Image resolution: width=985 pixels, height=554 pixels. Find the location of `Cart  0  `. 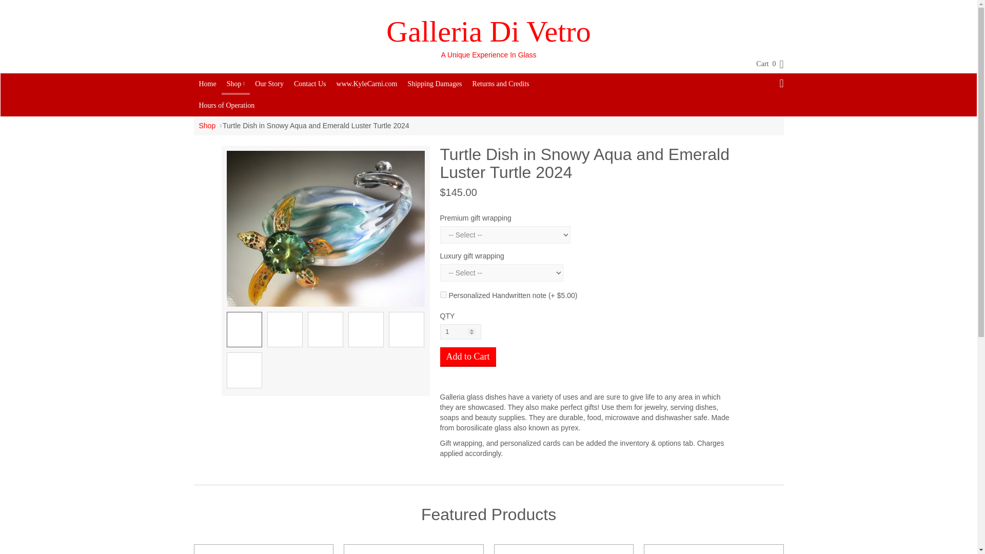

Cart  0   is located at coordinates (764, 64).